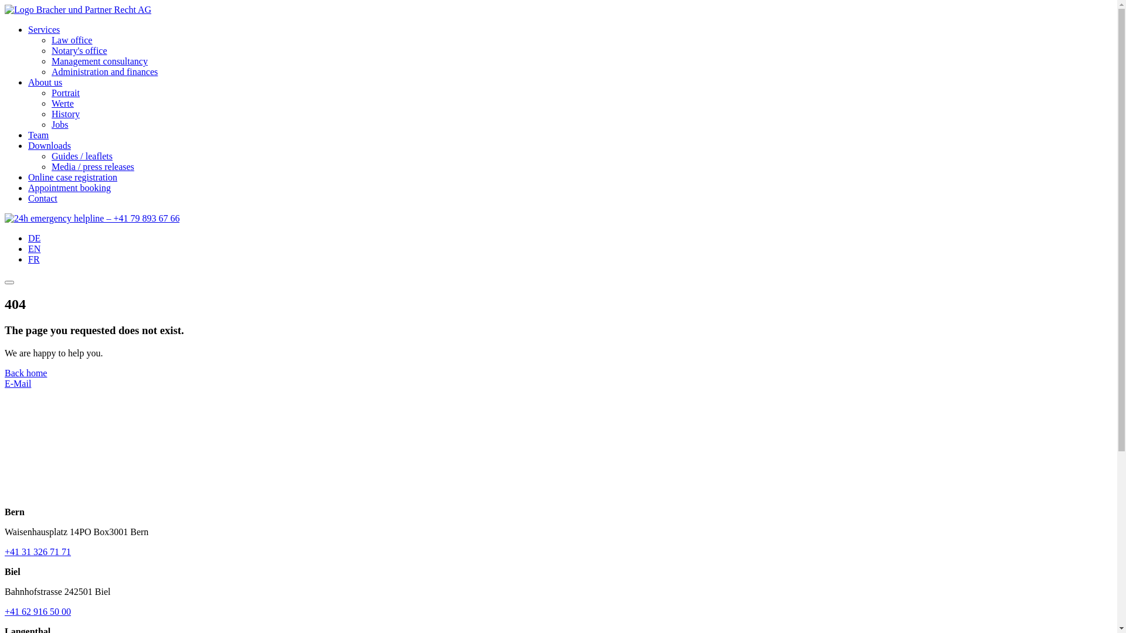  Describe the element at coordinates (49, 145) in the screenshot. I see `Downloads` at that location.